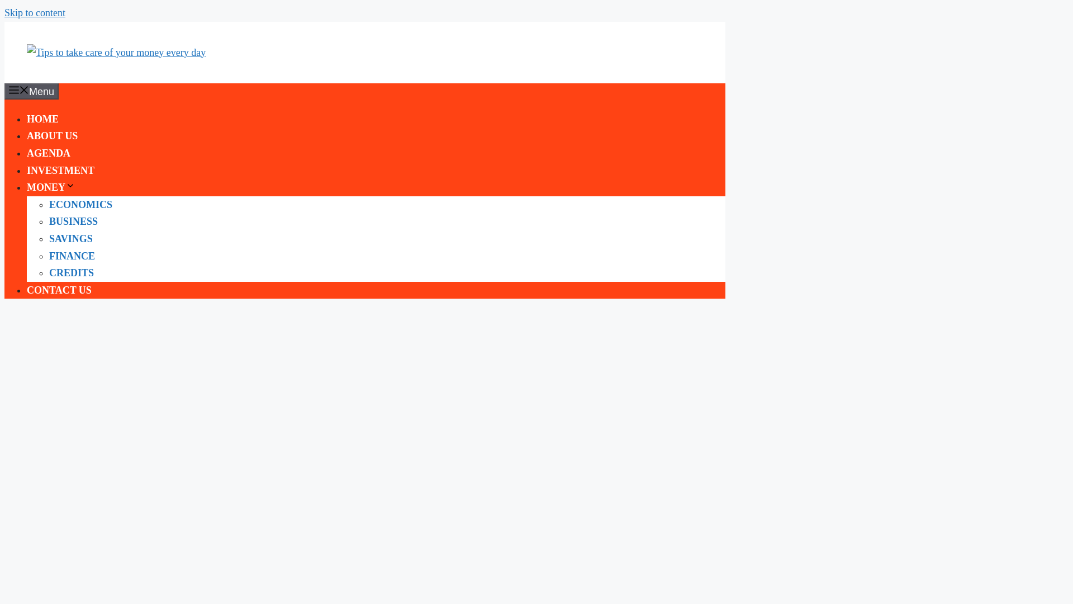  I want to click on ABOUT US, so click(52, 135).